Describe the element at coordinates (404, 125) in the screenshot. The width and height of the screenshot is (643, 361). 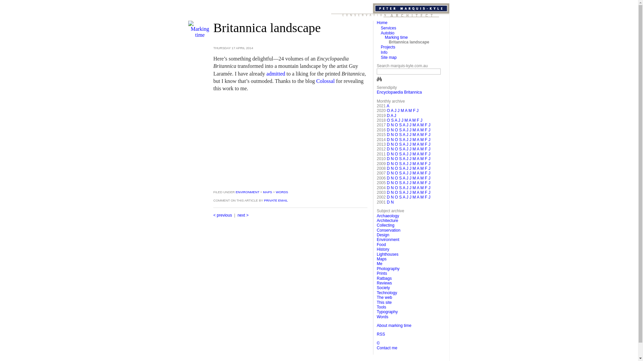
I see `A` at that location.